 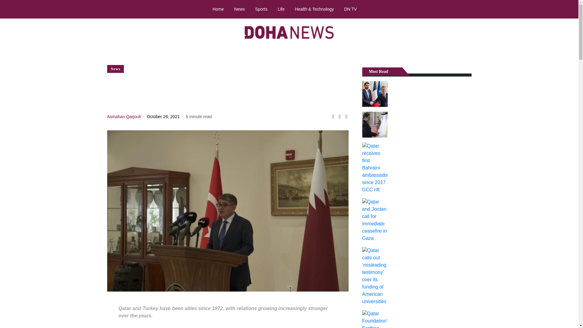 What do you see at coordinates (163, 117) in the screenshot?
I see `October 26, 2021` at bounding box center [163, 117].